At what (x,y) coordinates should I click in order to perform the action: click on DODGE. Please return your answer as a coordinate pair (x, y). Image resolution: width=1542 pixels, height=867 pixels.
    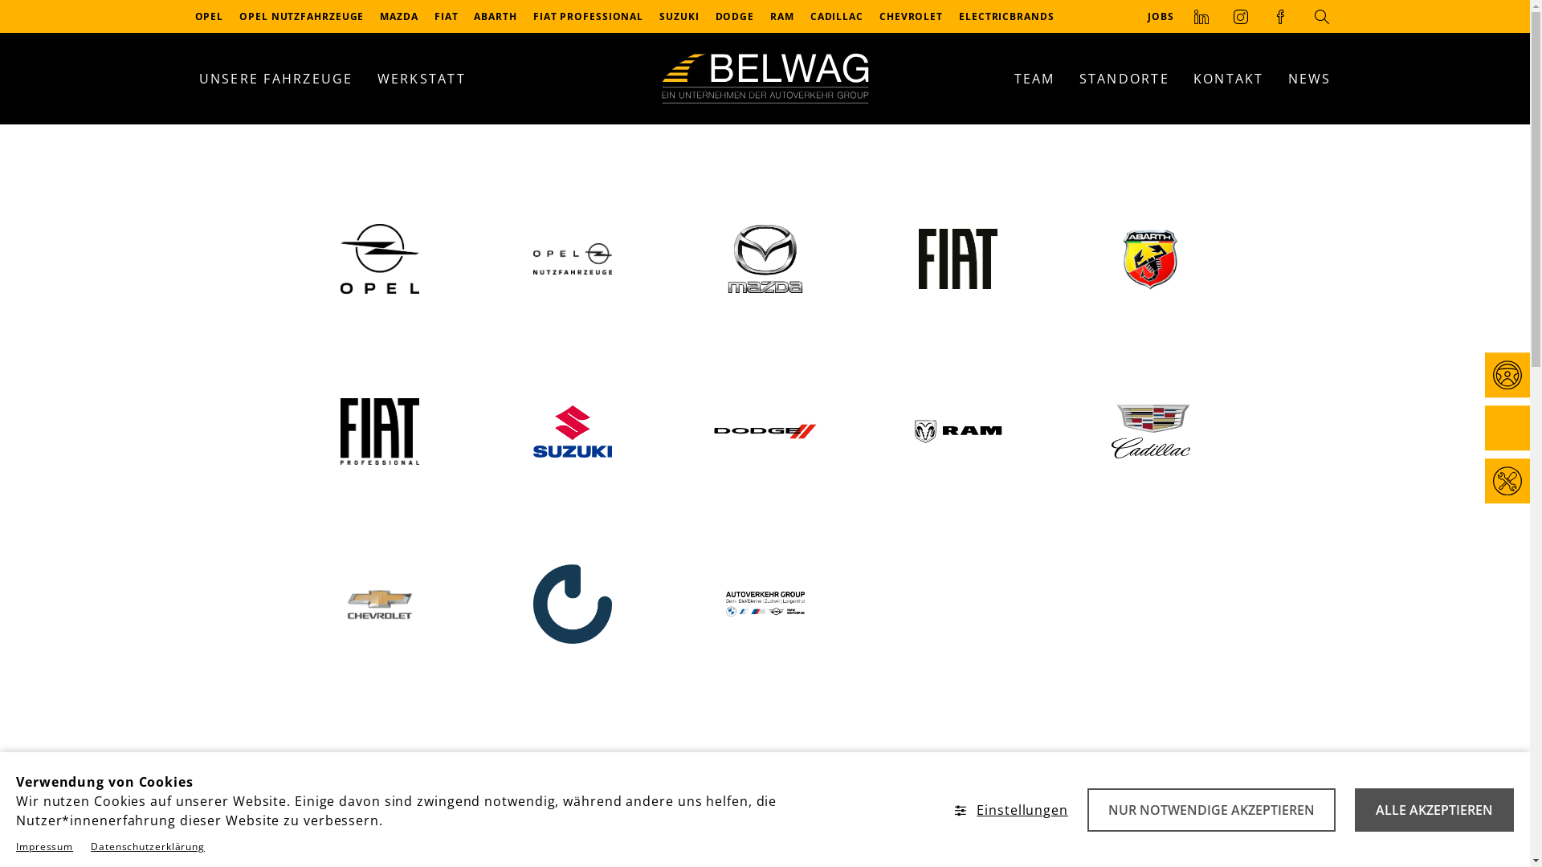
    Looking at the image, I should click on (736, 16).